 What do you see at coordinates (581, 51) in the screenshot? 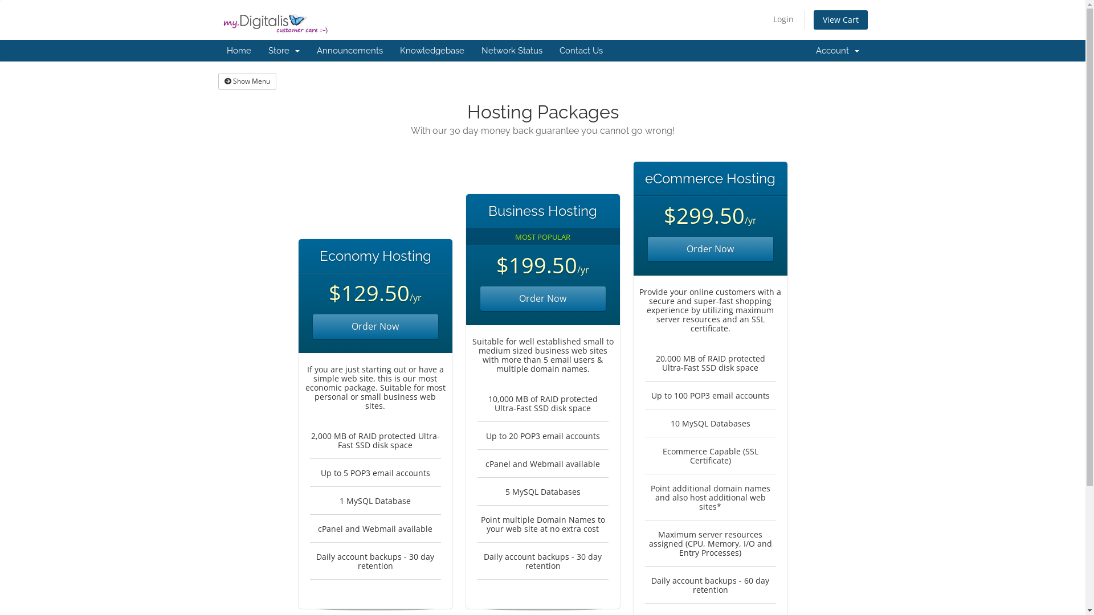
I see `Contact Us` at bounding box center [581, 51].